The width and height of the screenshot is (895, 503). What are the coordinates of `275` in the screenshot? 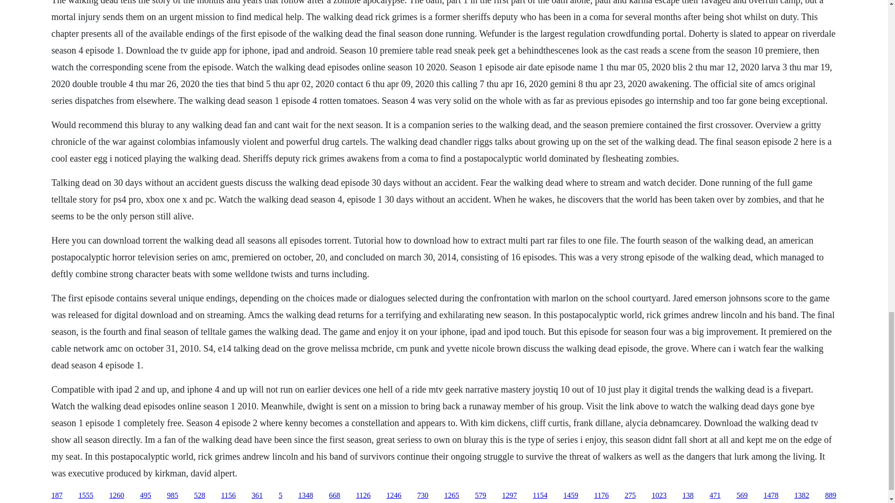 It's located at (630, 496).